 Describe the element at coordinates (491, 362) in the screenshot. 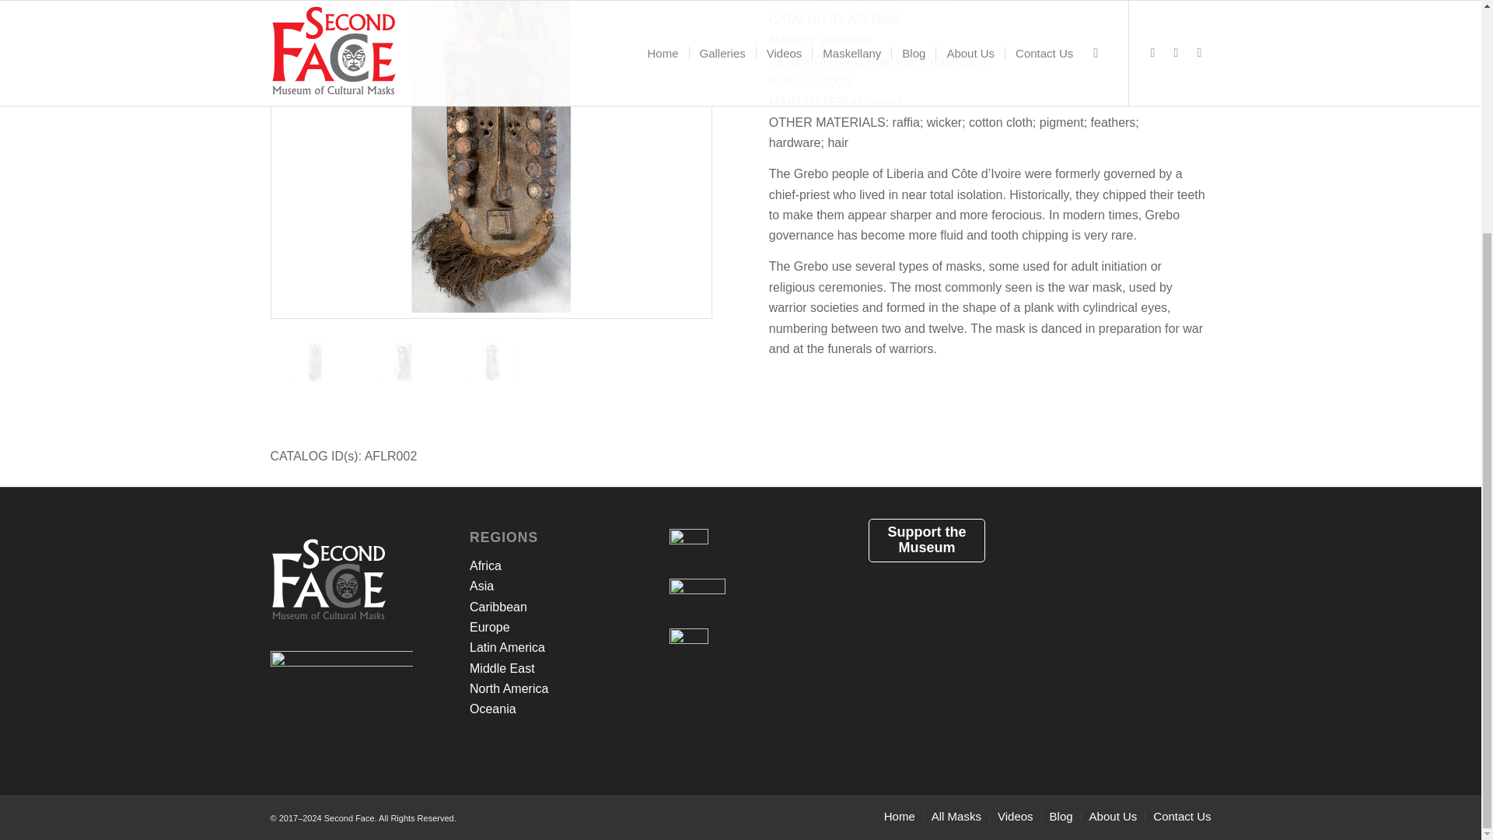

I see `Africa - Liberia - Grebo Plank 1c` at that location.